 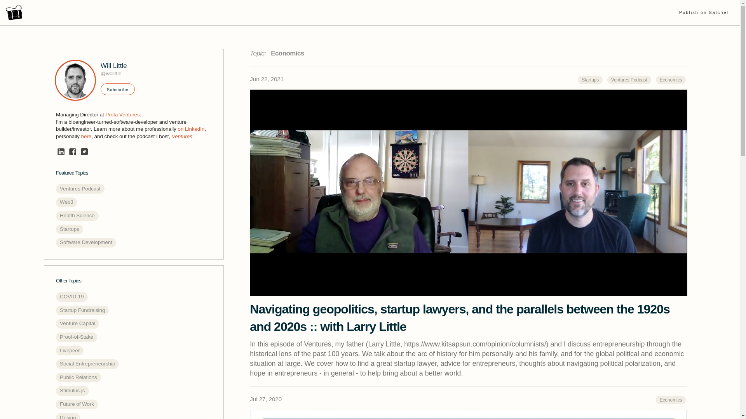 I want to click on Public Relations, so click(x=78, y=378).